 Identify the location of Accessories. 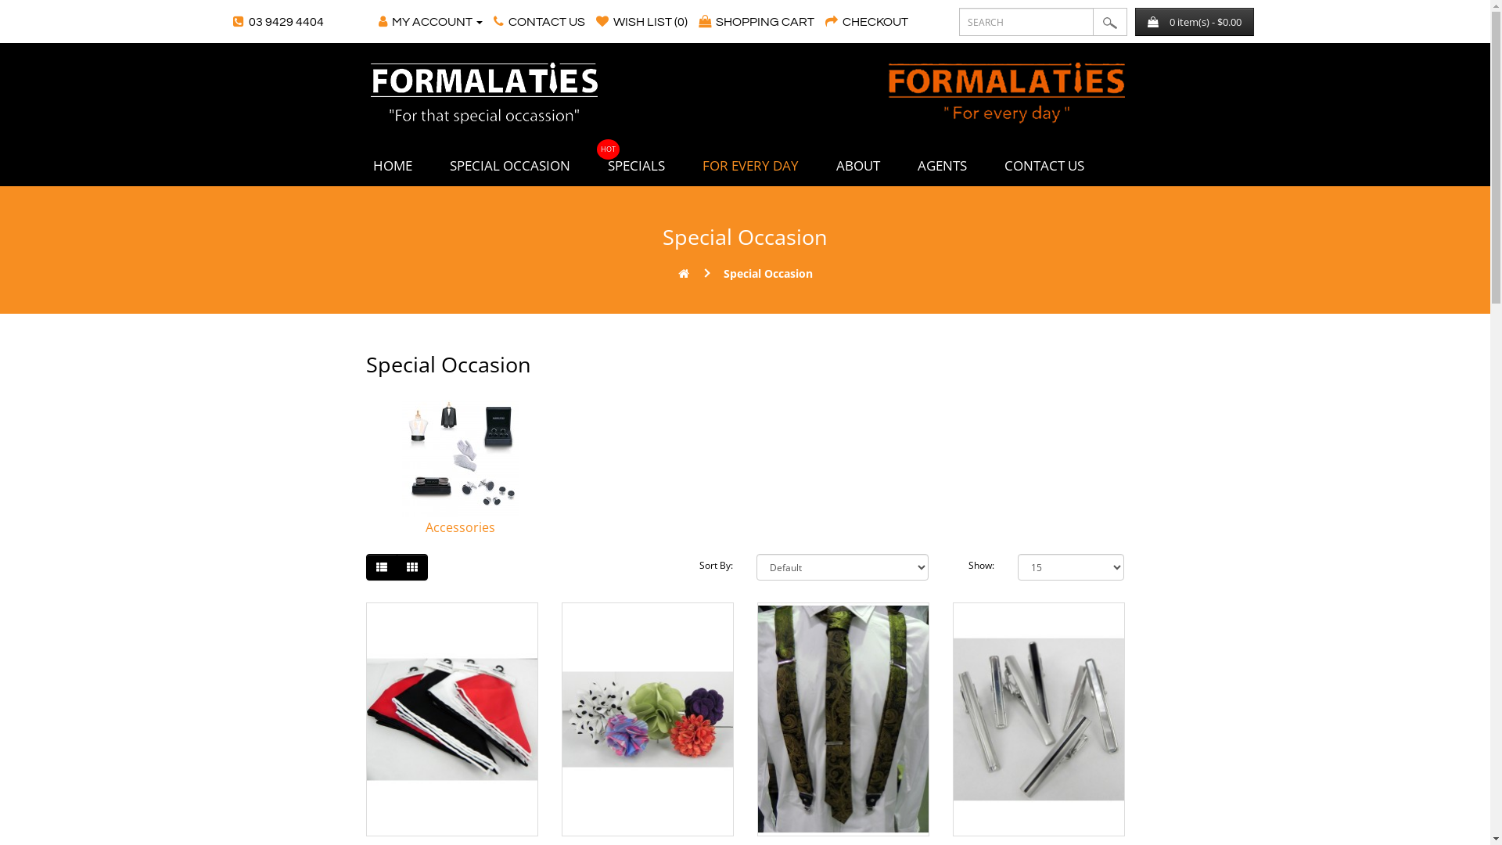
(460, 527).